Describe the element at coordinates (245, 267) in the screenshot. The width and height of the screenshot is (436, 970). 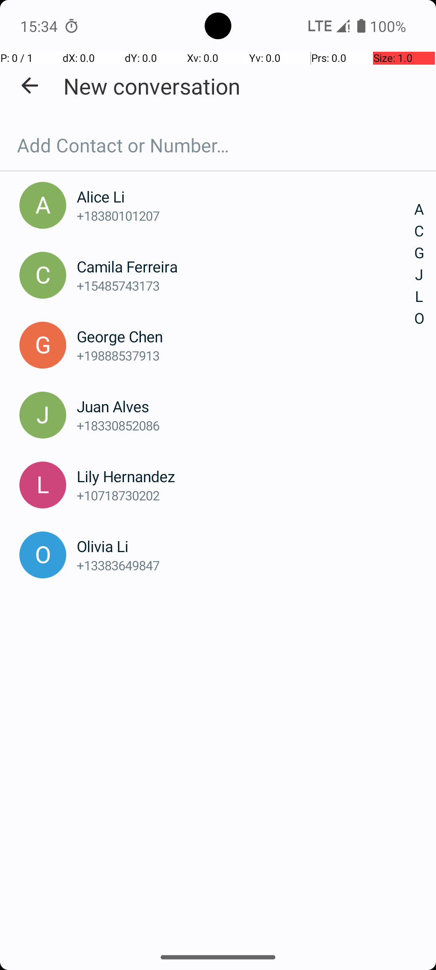
I see `Camila Ferreira` at that location.